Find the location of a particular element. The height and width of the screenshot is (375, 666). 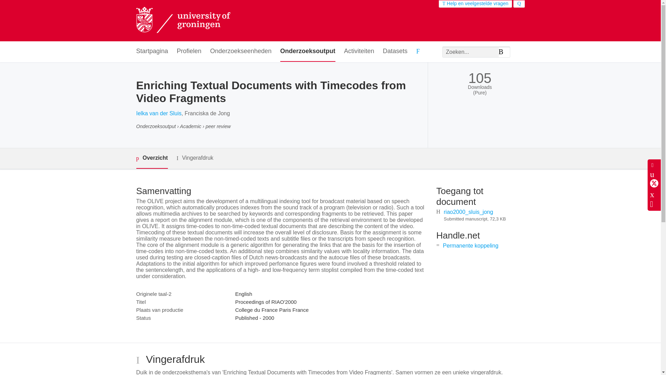

Profielen is located at coordinates (189, 51).